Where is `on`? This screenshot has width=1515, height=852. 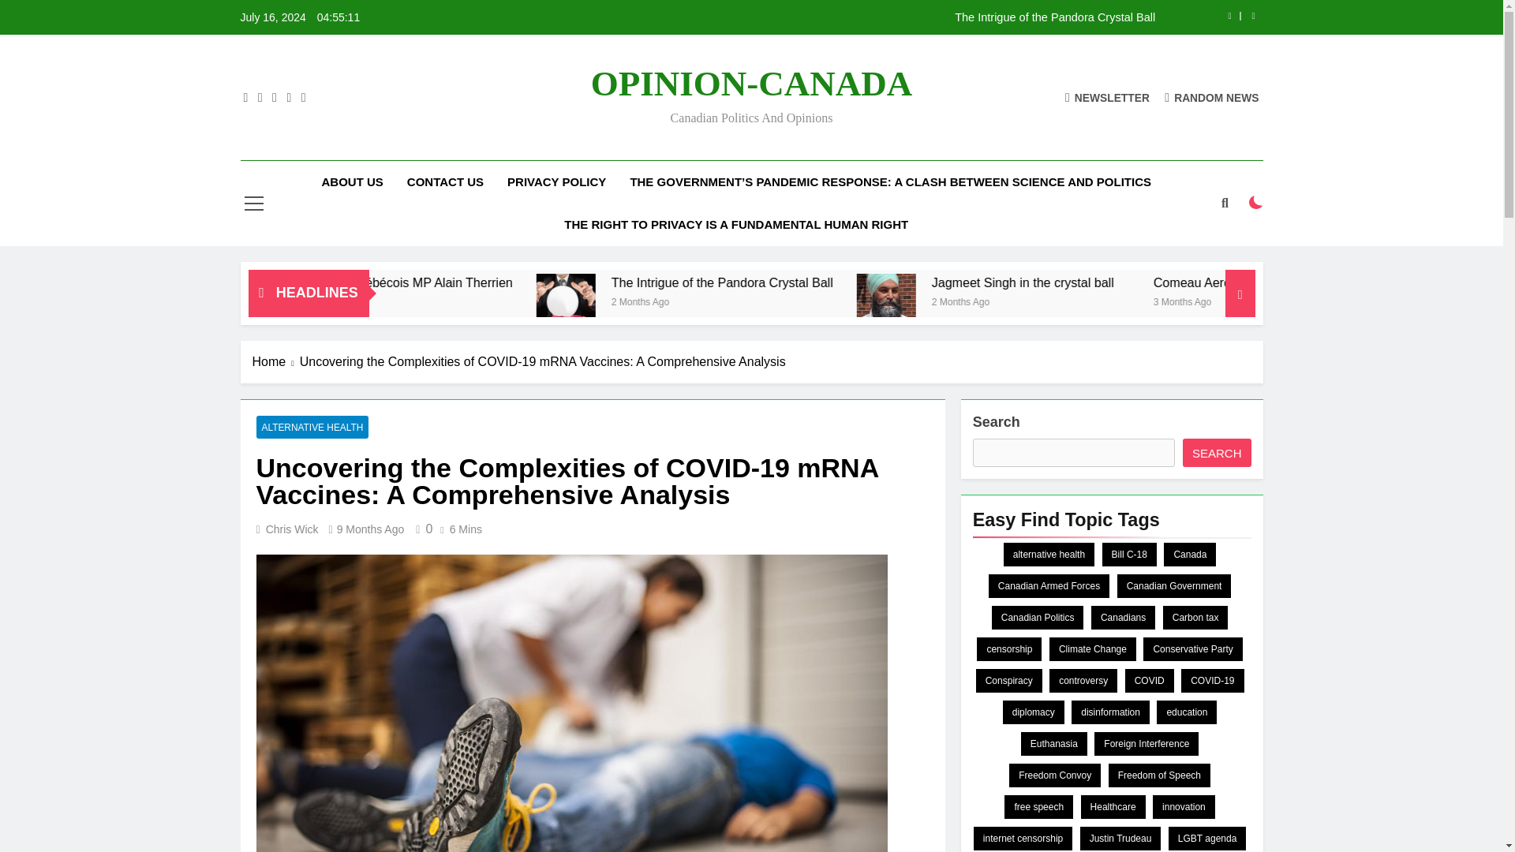
on is located at coordinates (1256, 202).